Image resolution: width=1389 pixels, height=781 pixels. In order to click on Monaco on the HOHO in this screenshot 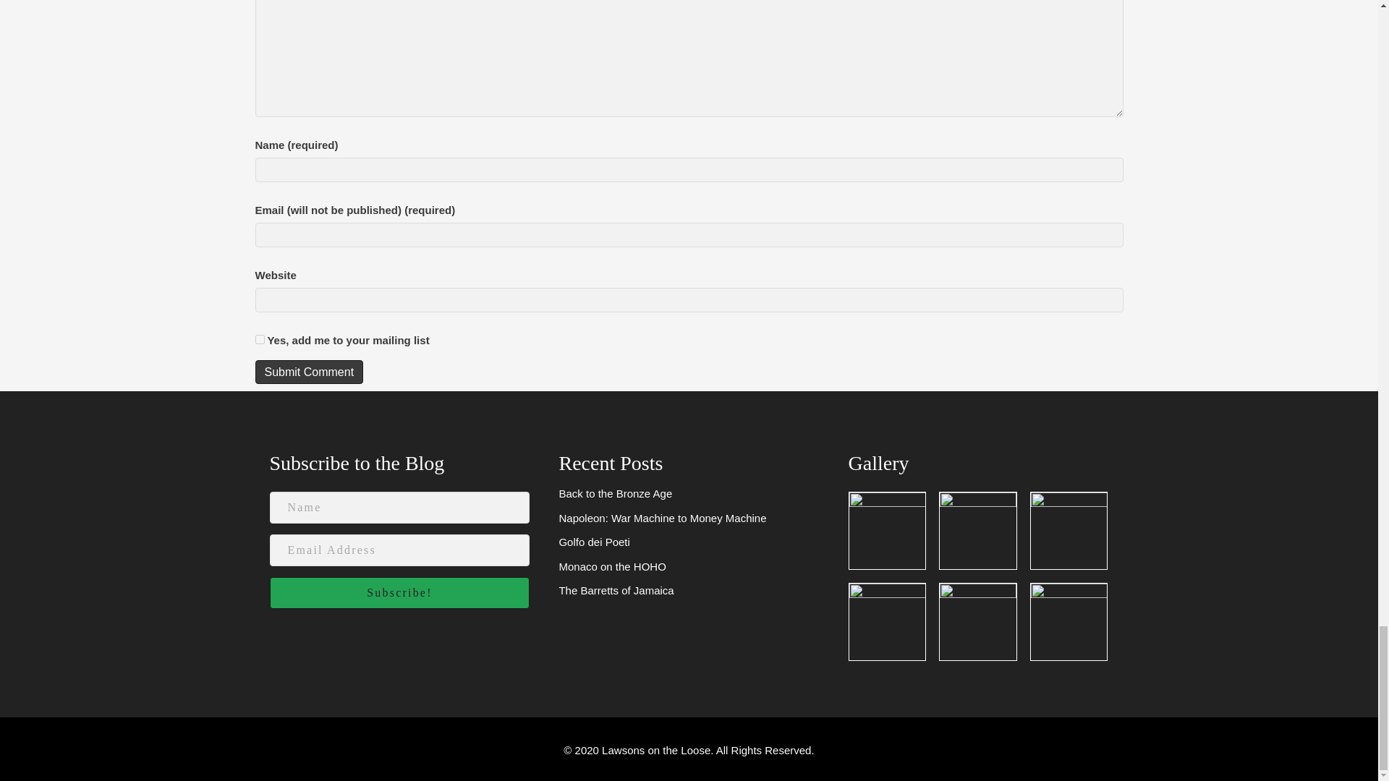, I will do `click(611, 566)`.